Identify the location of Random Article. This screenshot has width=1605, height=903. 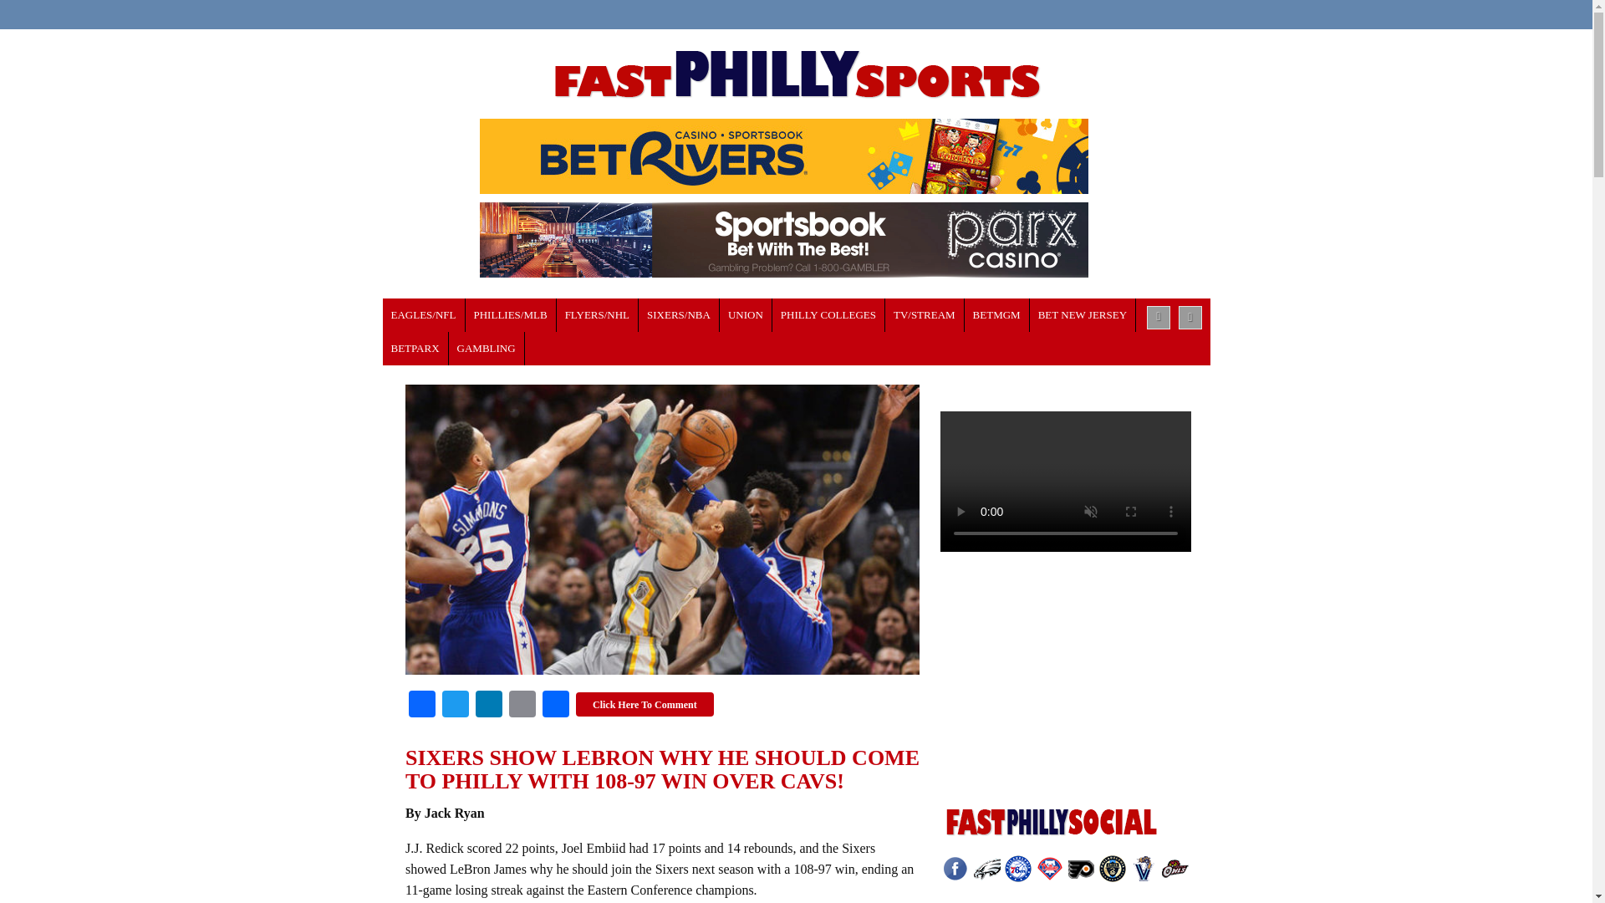
(1190, 318).